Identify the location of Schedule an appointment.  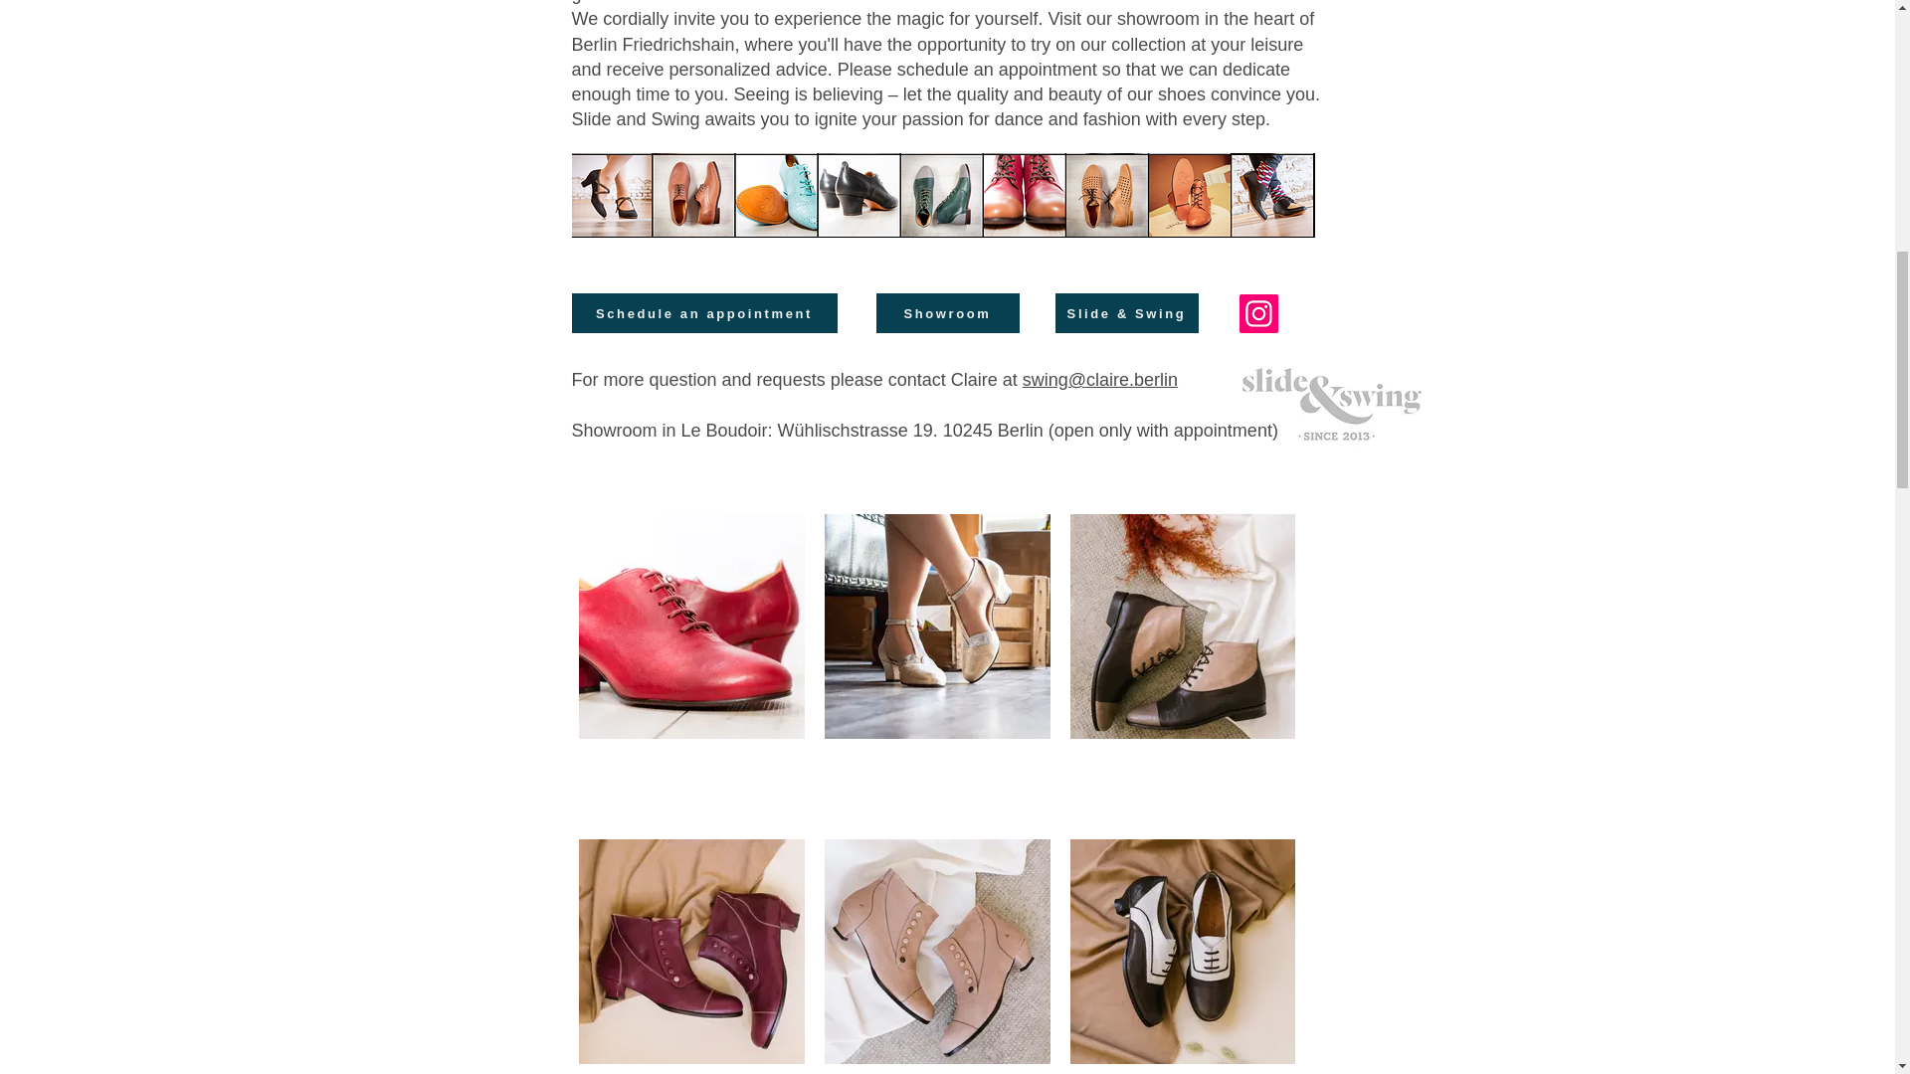
(703, 312).